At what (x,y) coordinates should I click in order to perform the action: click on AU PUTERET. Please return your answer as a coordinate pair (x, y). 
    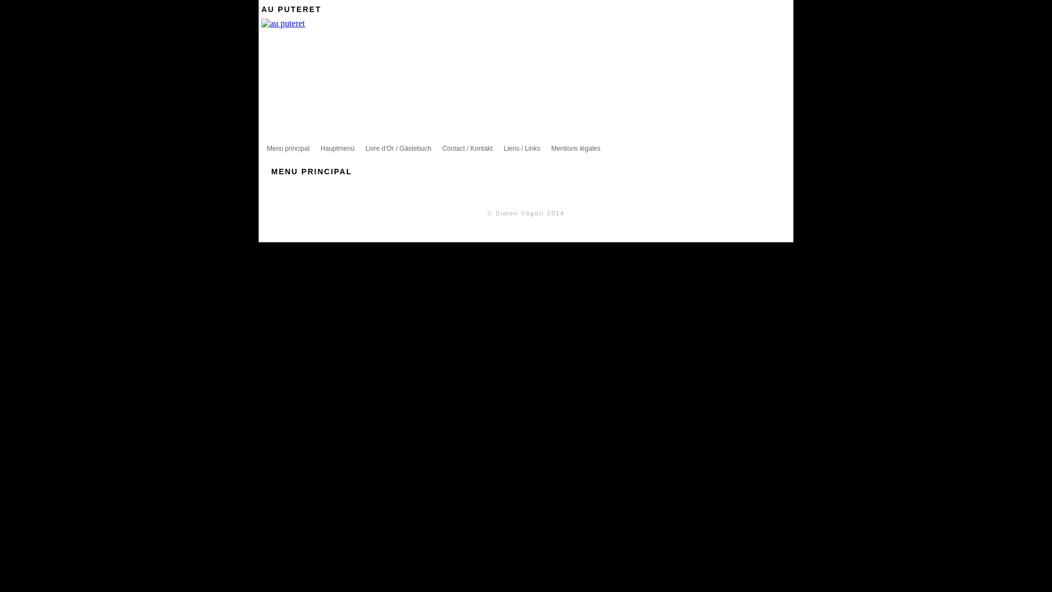
    Looking at the image, I should click on (291, 9).